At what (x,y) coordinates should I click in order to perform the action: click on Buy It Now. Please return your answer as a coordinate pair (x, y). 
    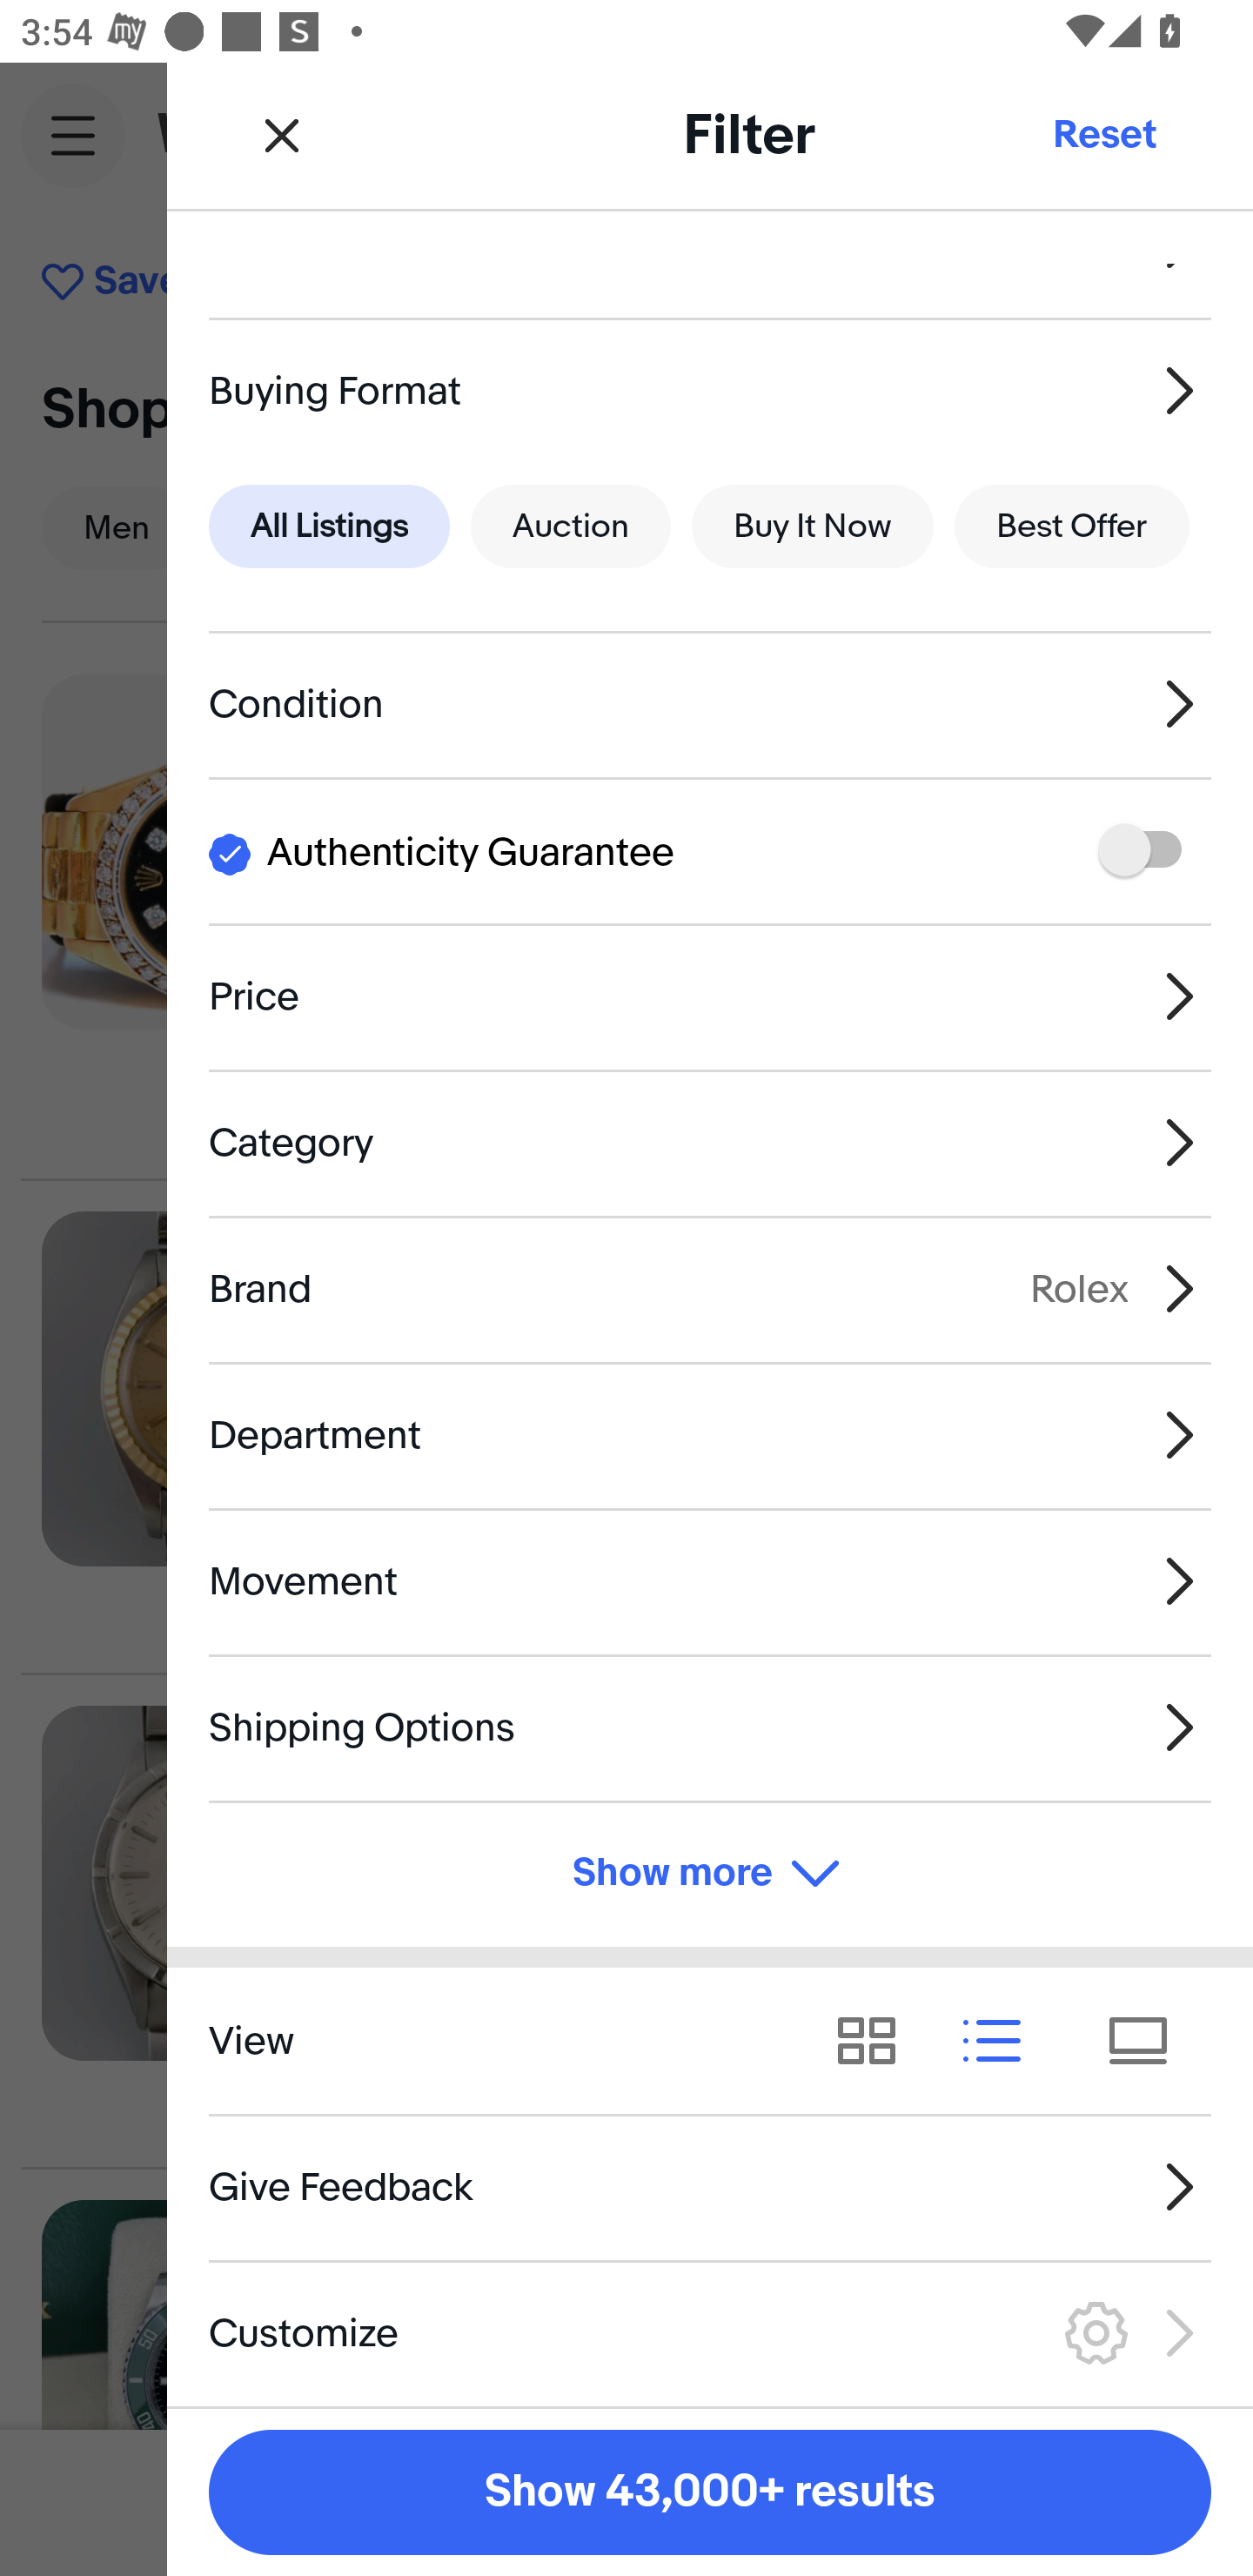
    Looking at the image, I should click on (812, 526).